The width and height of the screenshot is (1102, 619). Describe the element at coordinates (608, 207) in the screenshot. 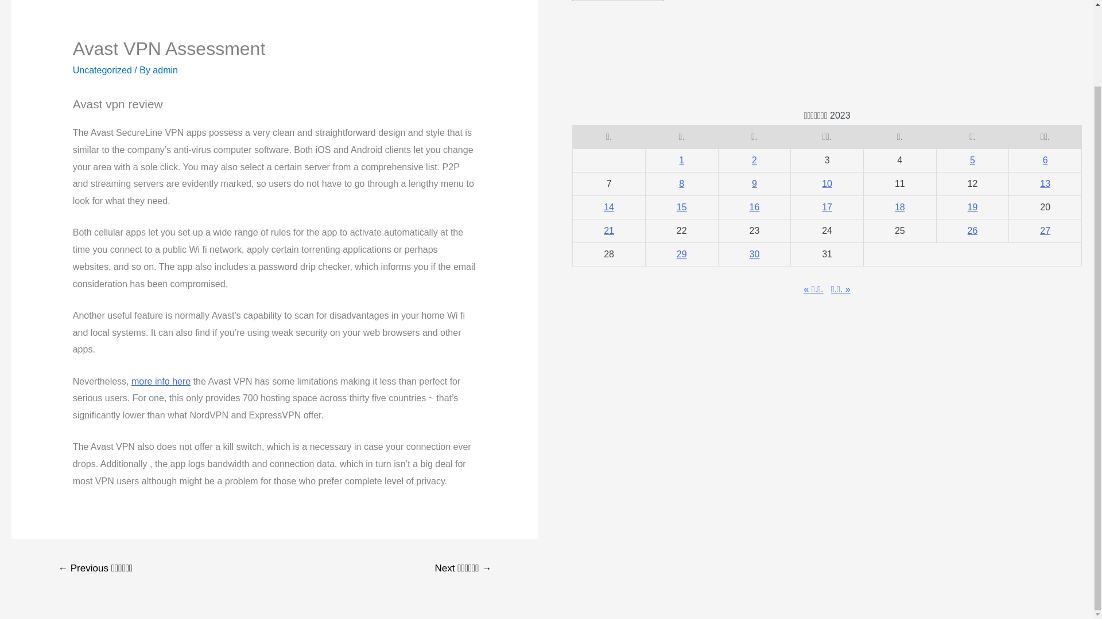

I see `14` at that location.